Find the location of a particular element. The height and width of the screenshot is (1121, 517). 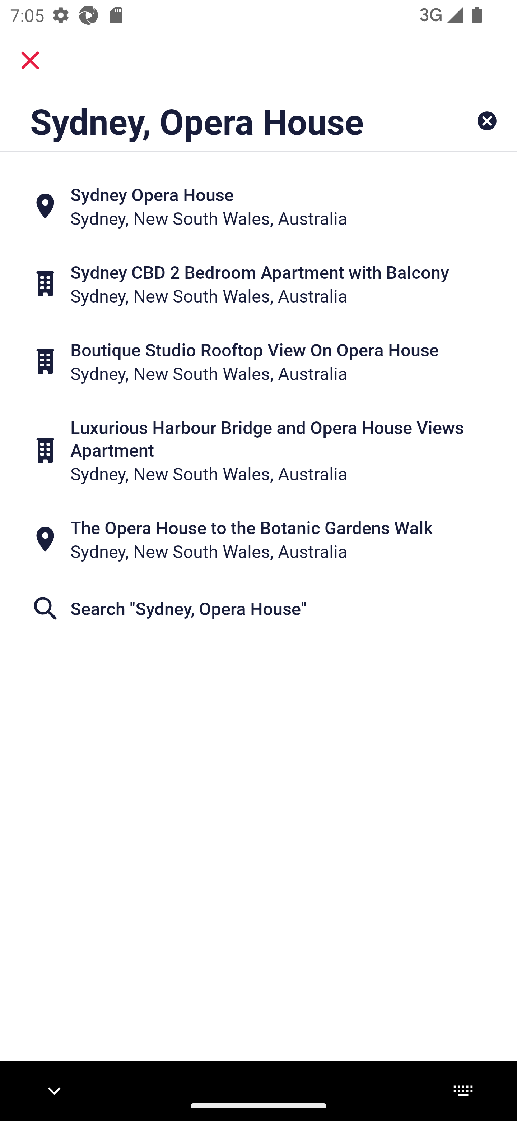

Sydney, Opera House is located at coordinates (213, 121).